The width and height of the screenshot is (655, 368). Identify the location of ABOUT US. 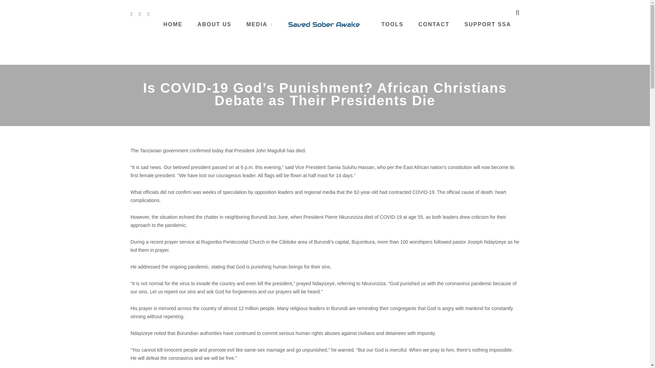
(215, 24).